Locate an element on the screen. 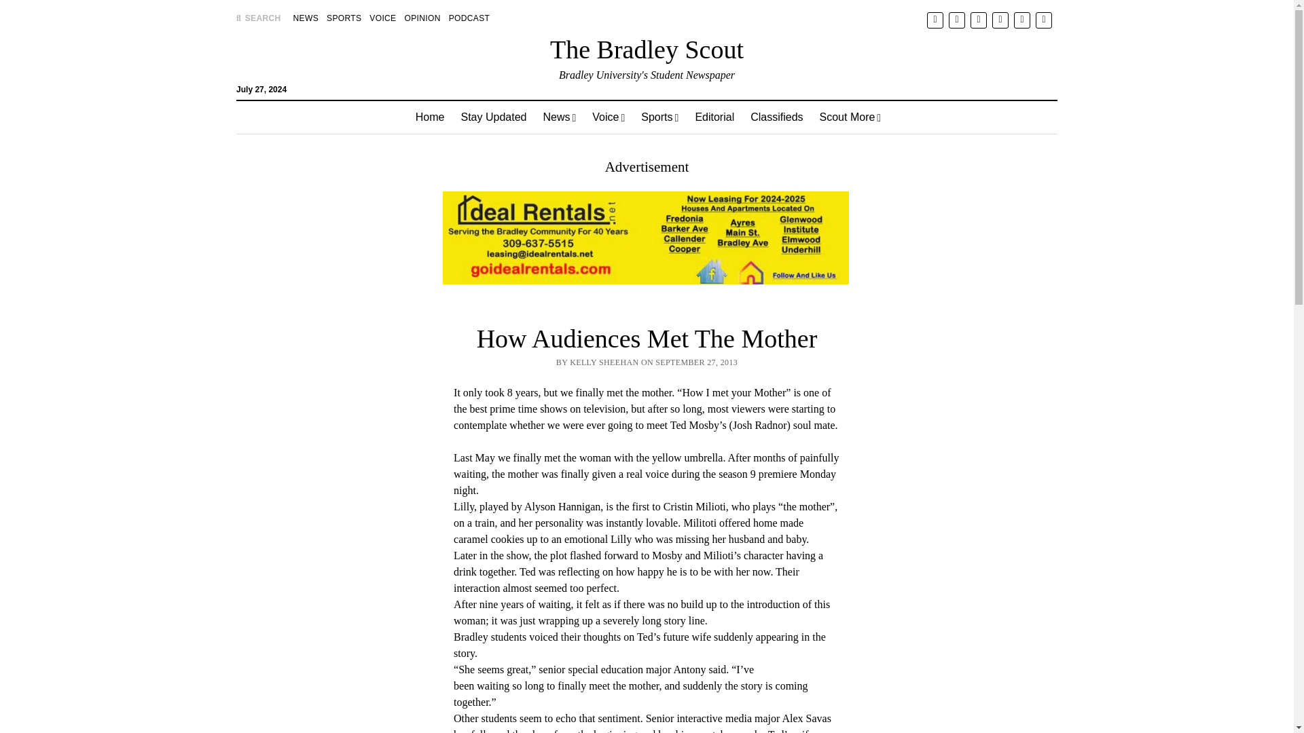 The height and width of the screenshot is (733, 1304). SPORTS is located at coordinates (344, 18).